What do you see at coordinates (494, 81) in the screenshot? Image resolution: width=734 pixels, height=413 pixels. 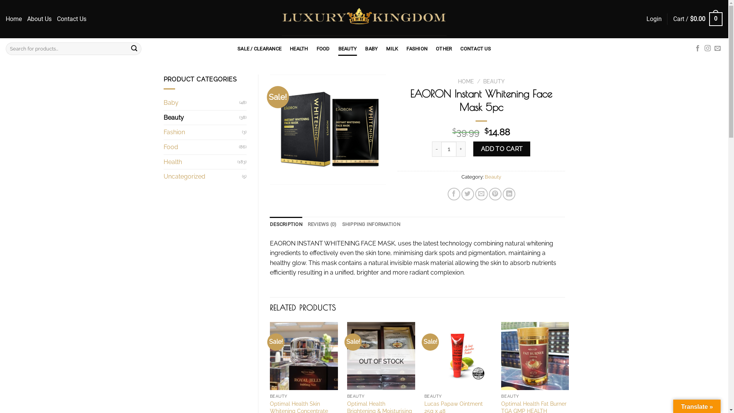 I see `BEAUTY` at bounding box center [494, 81].